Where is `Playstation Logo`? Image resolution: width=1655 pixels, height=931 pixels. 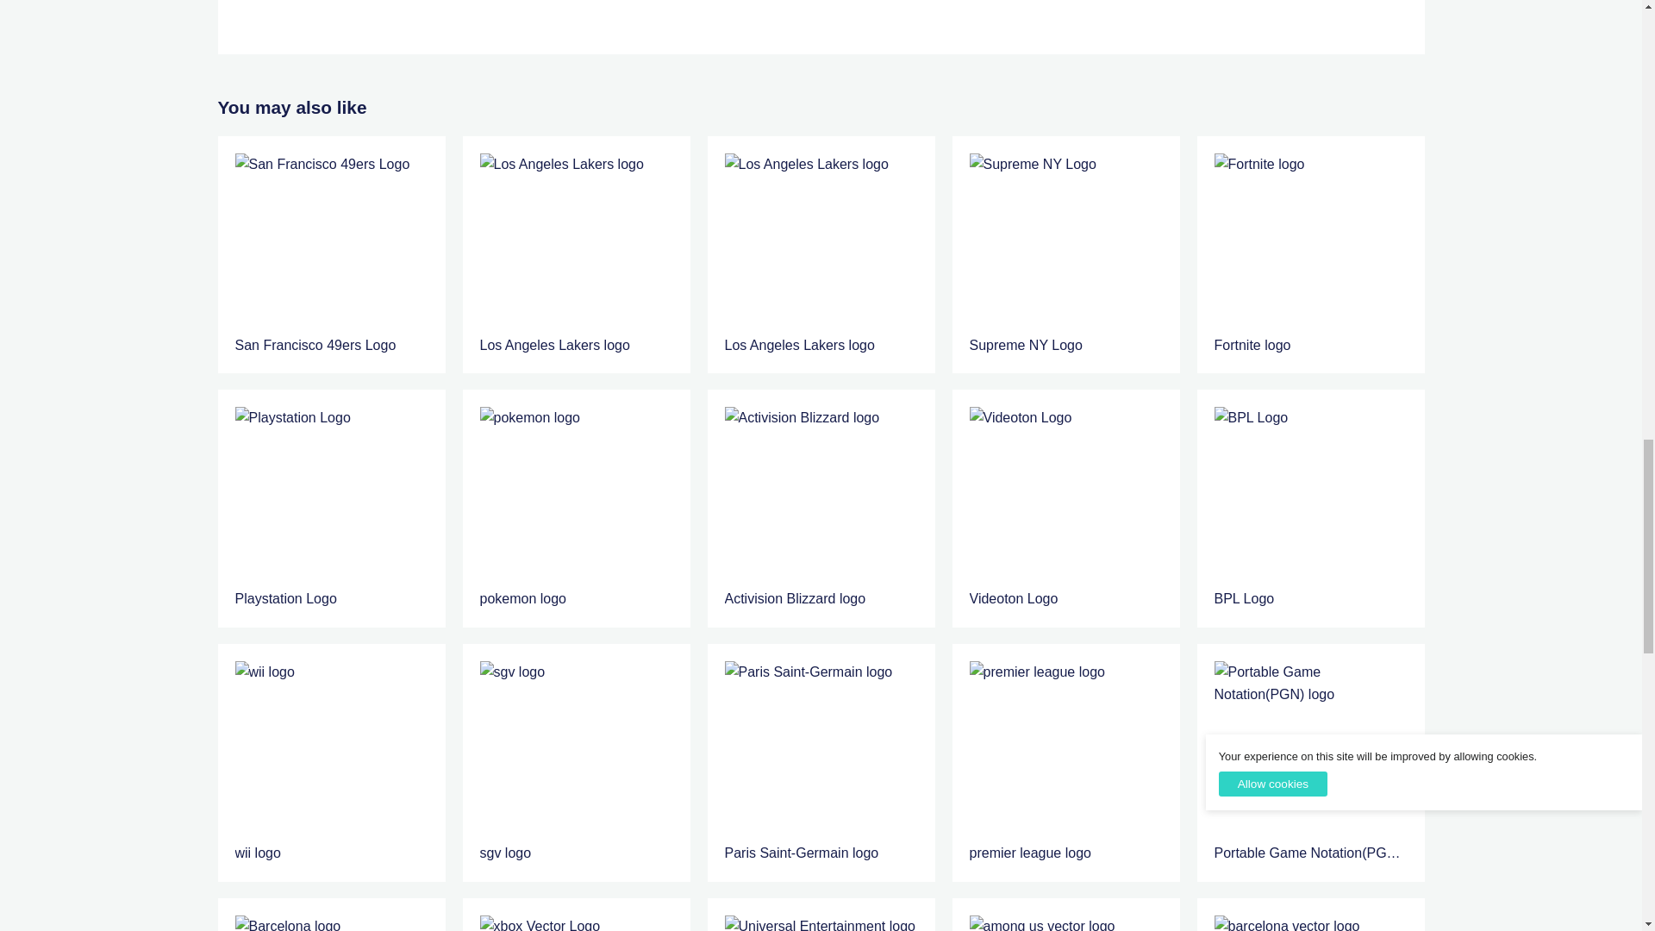 Playstation Logo is located at coordinates (331, 509).